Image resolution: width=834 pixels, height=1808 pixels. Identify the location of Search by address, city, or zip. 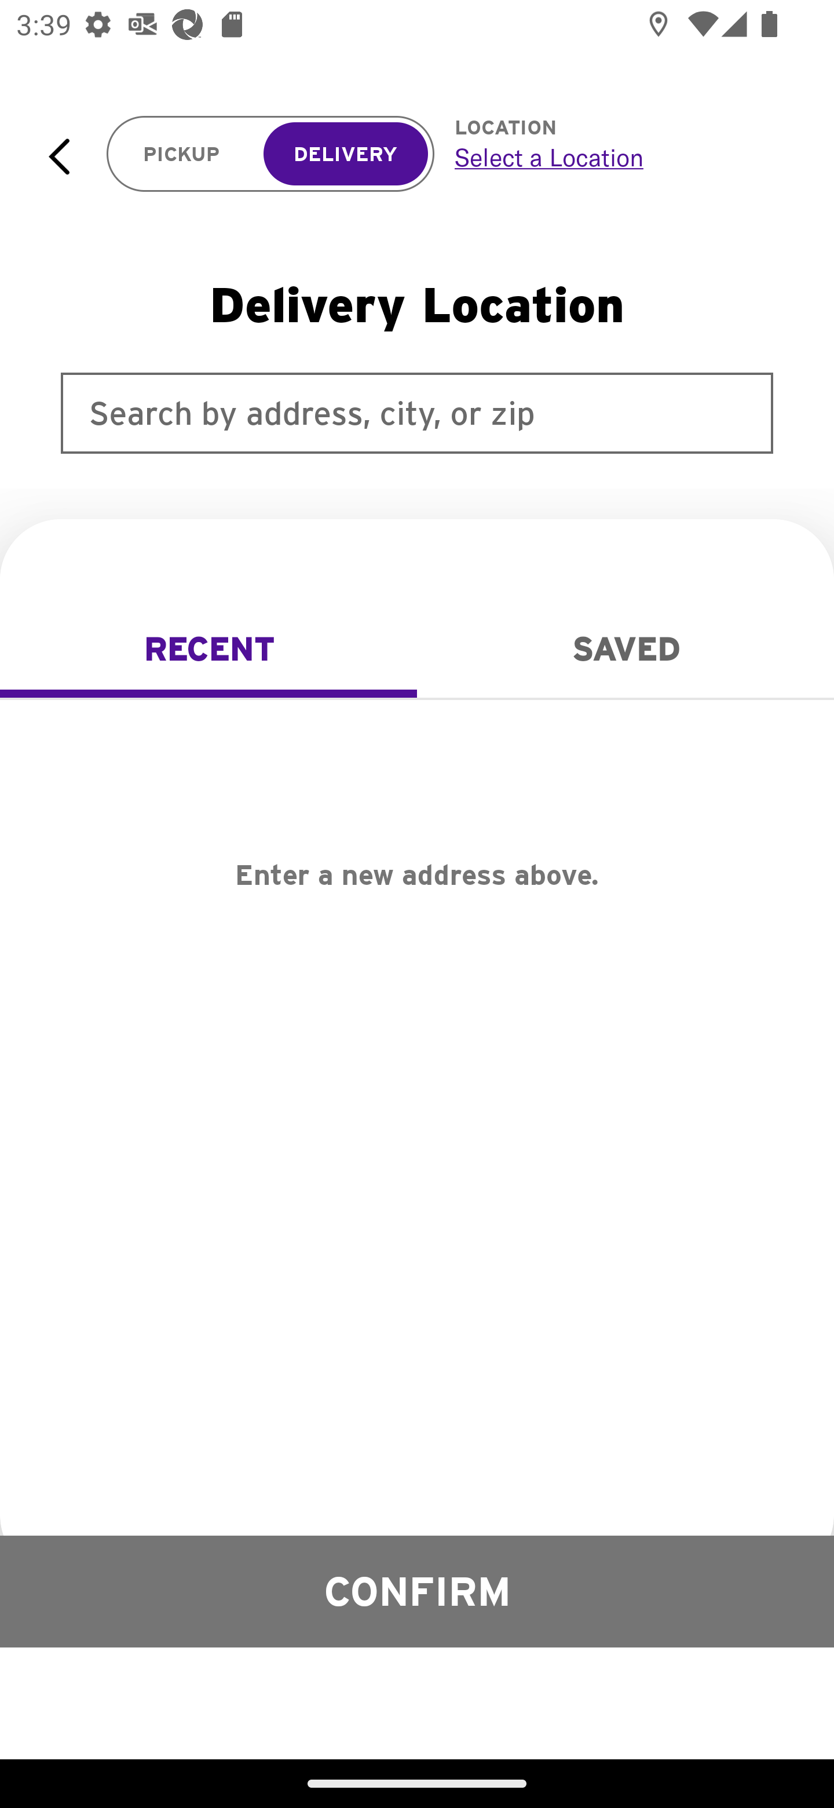
(417, 413).